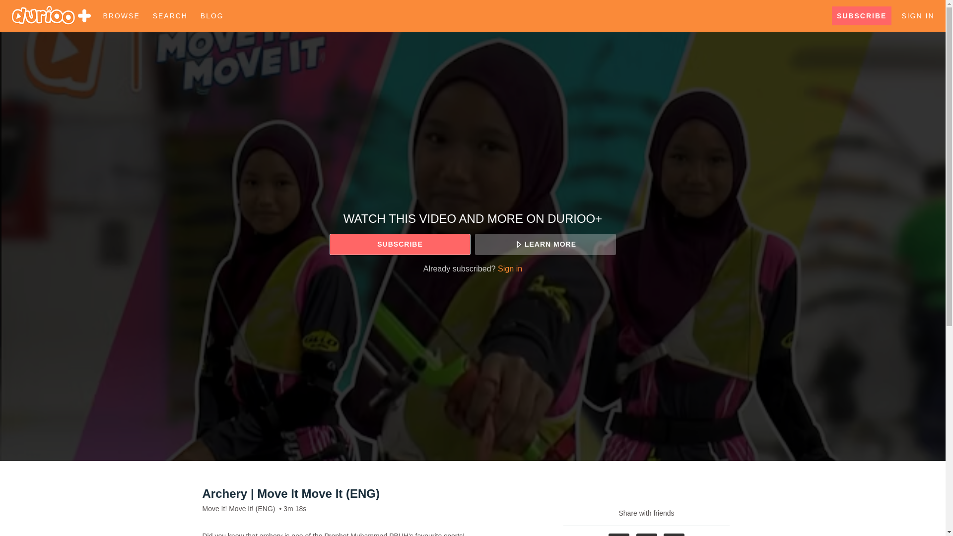  What do you see at coordinates (618, 535) in the screenshot?
I see `Facebook` at bounding box center [618, 535].